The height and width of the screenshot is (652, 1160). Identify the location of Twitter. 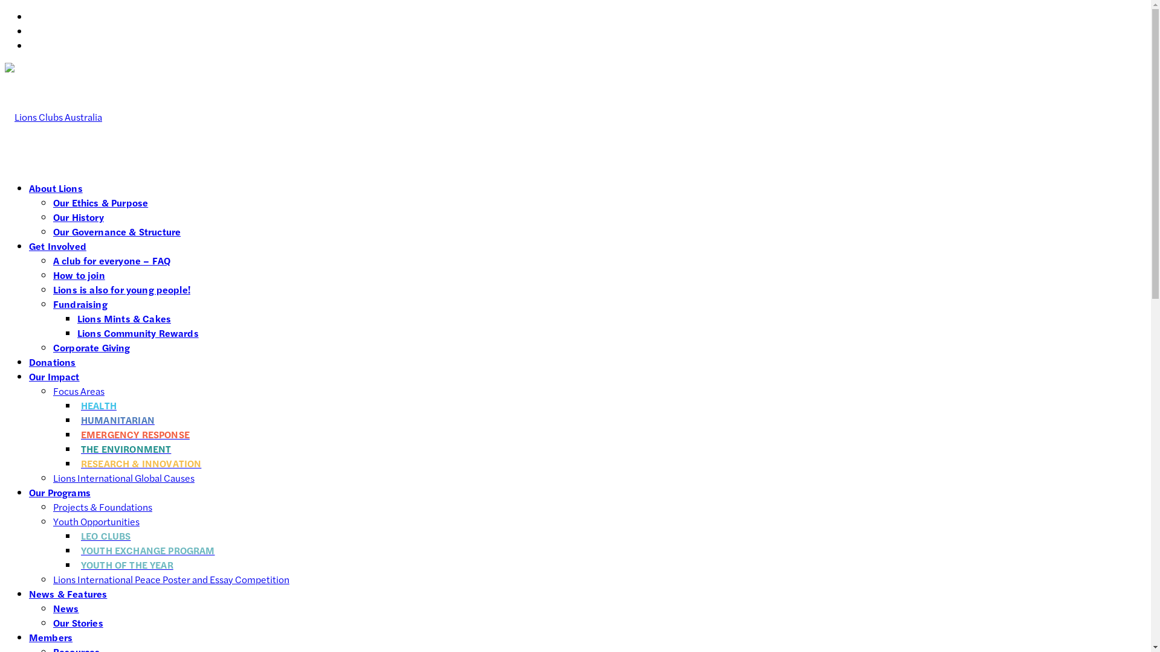
(45, 31).